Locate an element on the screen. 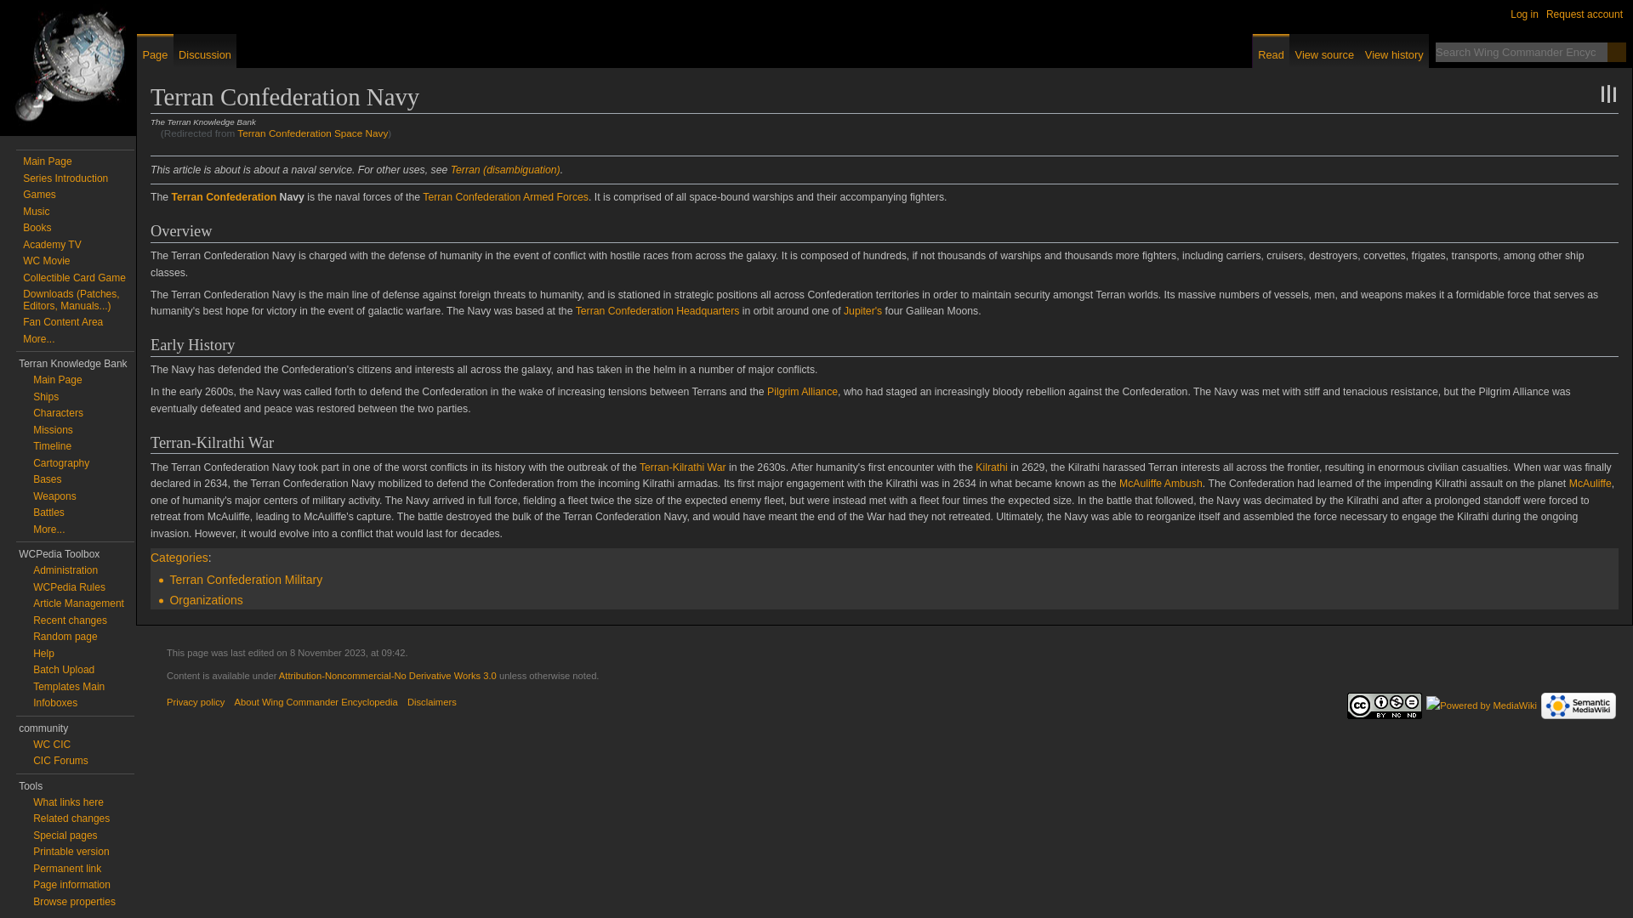  McAuliffe Ambush is located at coordinates (1160, 483).